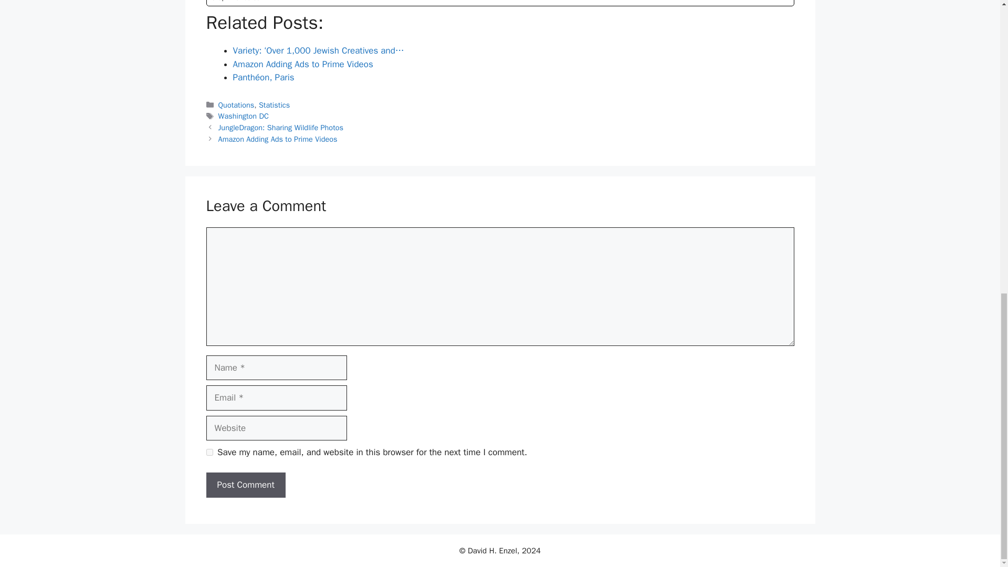 This screenshot has width=1008, height=567. What do you see at coordinates (302, 64) in the screenshot?
I see `Amazon Adding Ads to Prime Videos` at bounding box center [302, 64].